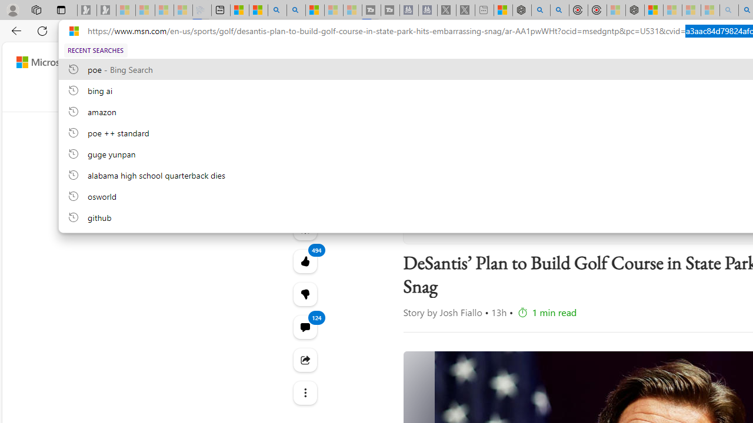 The height and width of the screenshot is (423, 753). Describe the element at coordinates (539, 95) in the screenshot. I see `NHL` at that location.